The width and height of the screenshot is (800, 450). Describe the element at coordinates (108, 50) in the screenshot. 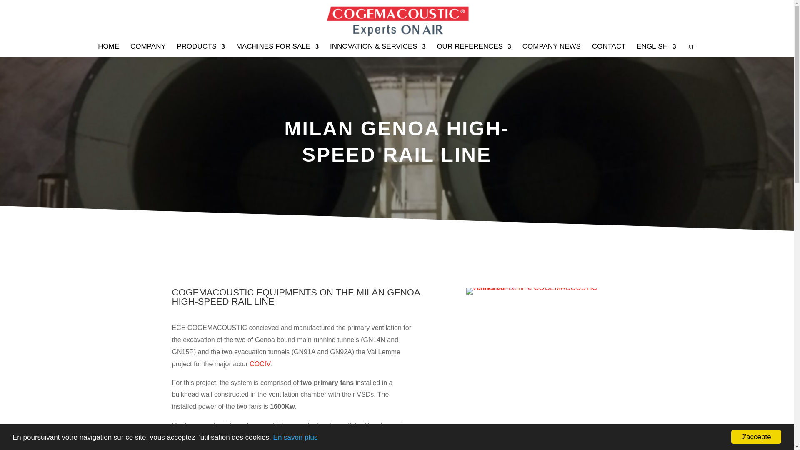

I see `HOME` at that location.